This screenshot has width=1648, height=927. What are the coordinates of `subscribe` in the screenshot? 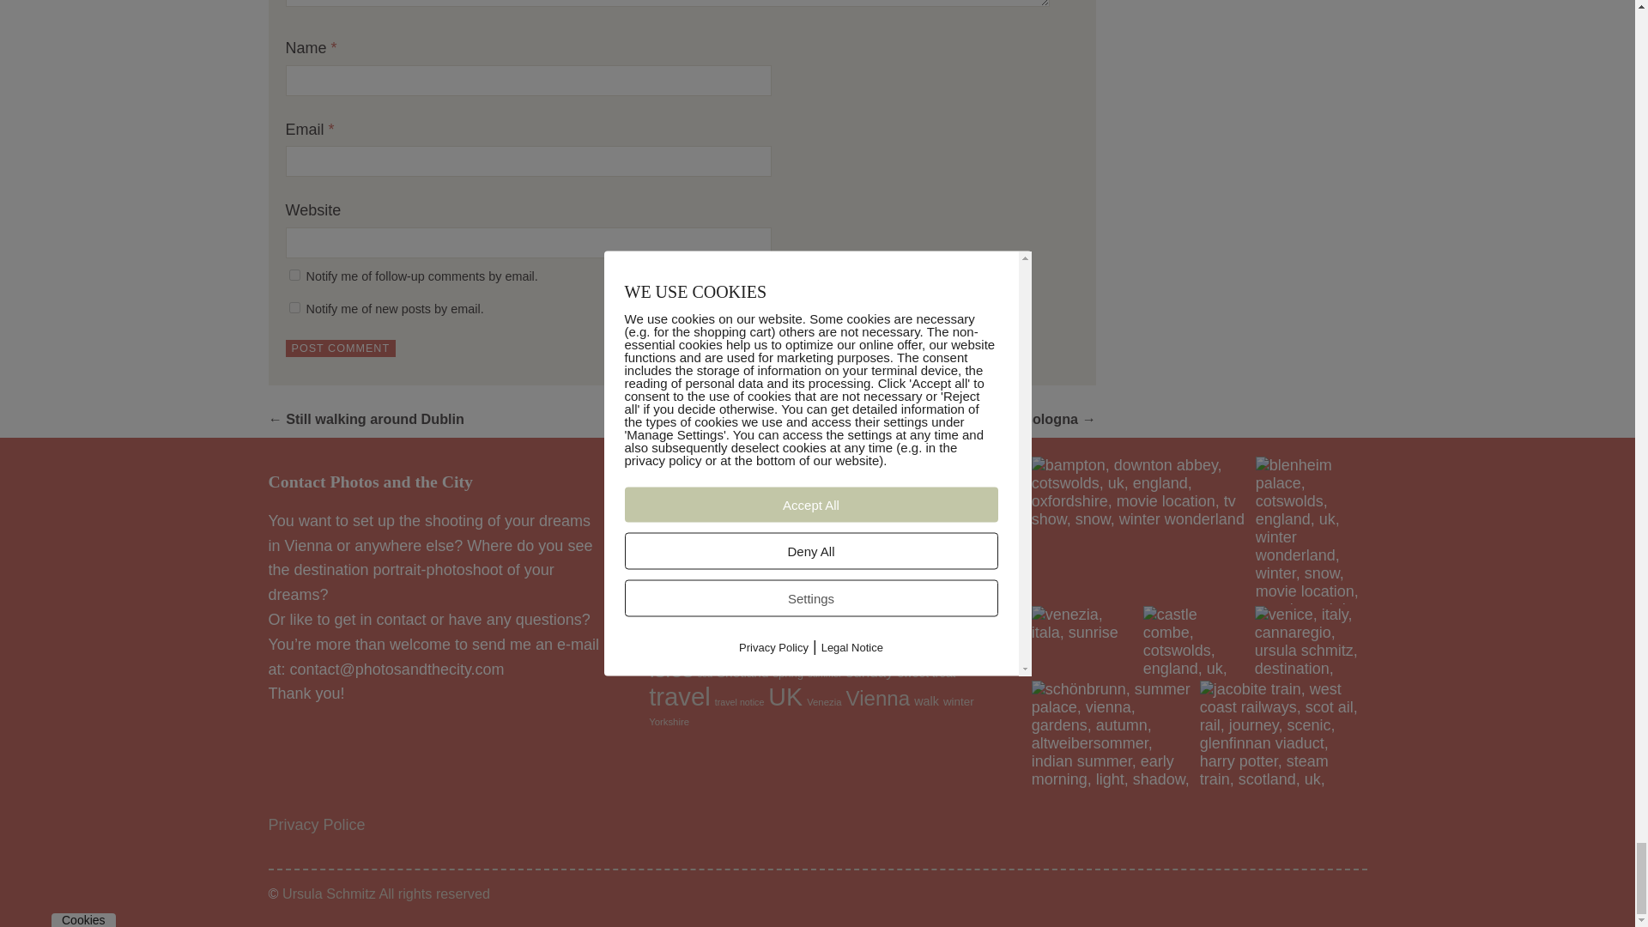 It's located at (294, 307).